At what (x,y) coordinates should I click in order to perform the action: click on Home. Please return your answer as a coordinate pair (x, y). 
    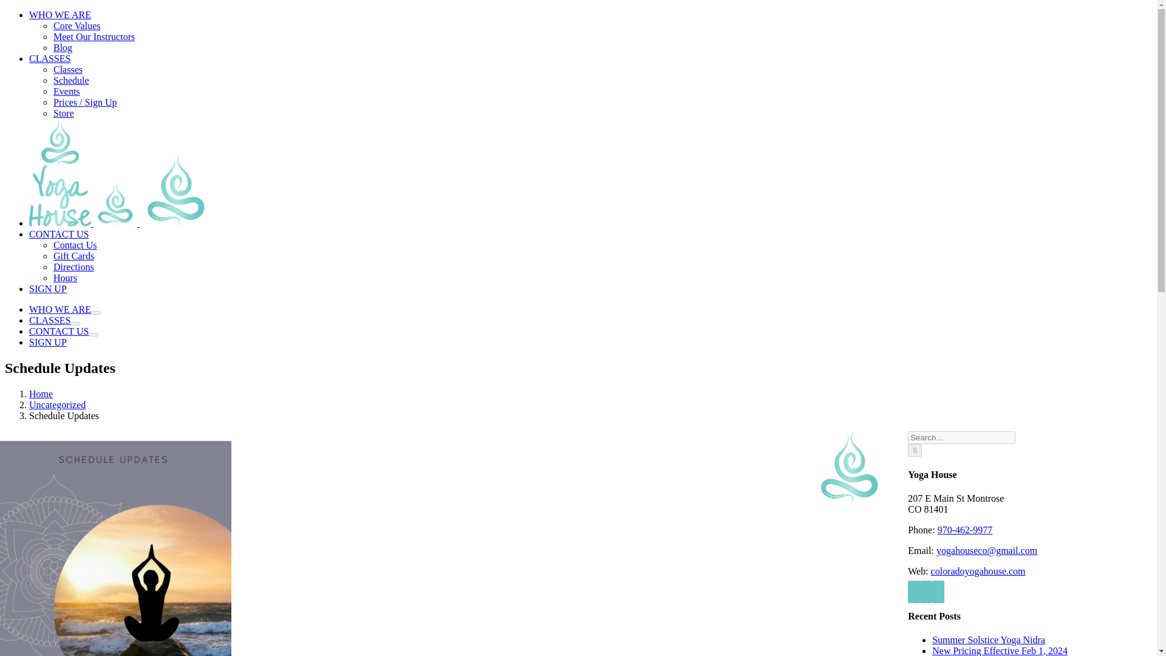
    Looking at the image, I should click on (41, 394).